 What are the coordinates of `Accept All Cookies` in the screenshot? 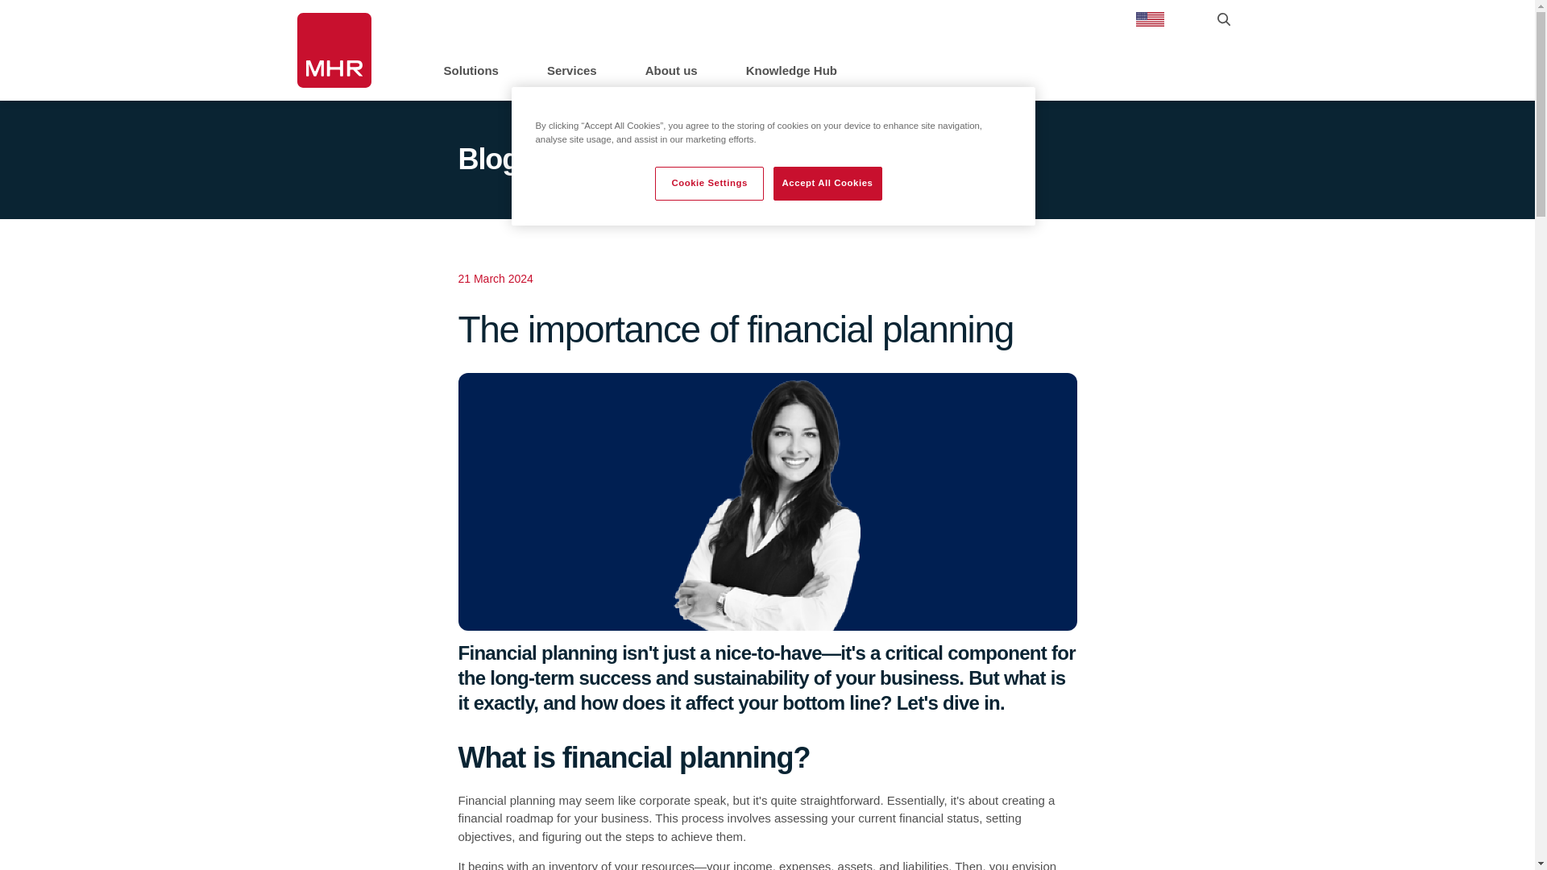 It's located at (827, 184).